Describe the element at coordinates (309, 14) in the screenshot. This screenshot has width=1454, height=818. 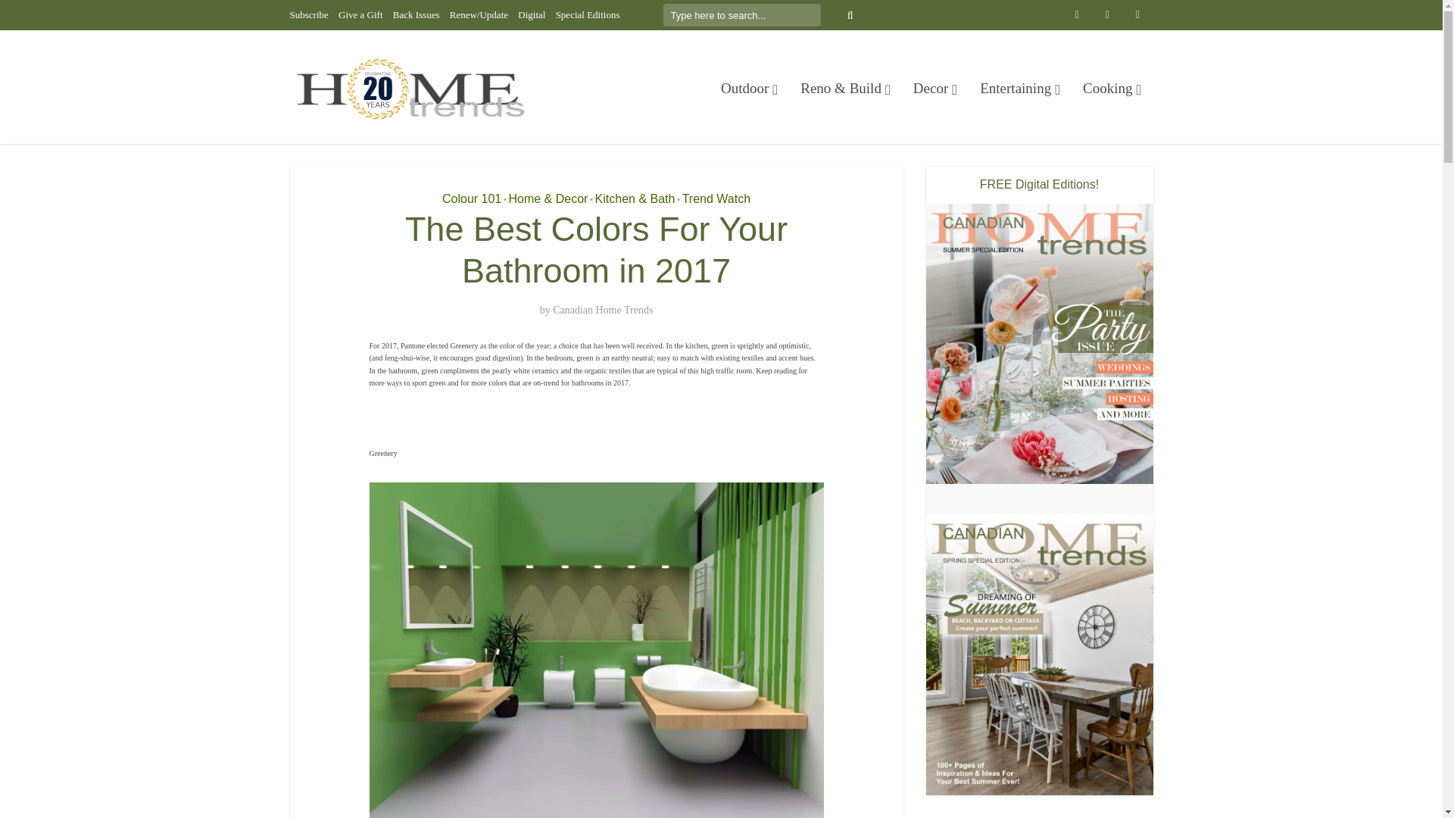
I see `Subscribe` at that location.